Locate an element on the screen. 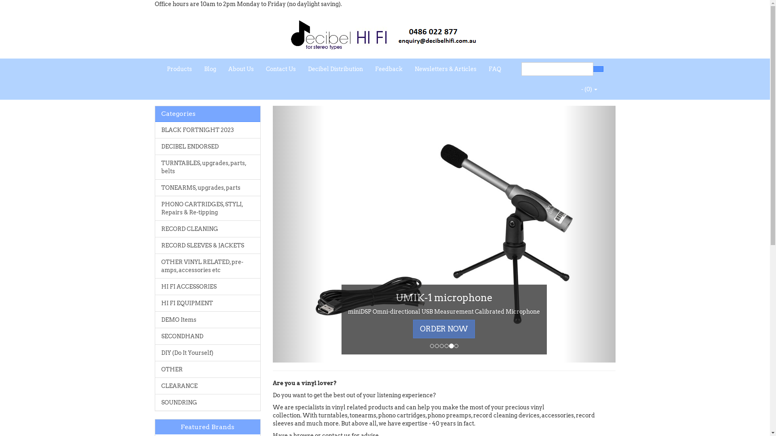 The height and width of the screenshot is (436, 776). OTHER VINYL RELATED, pre-amps, accessories etc is located at coordinates (208, 266).